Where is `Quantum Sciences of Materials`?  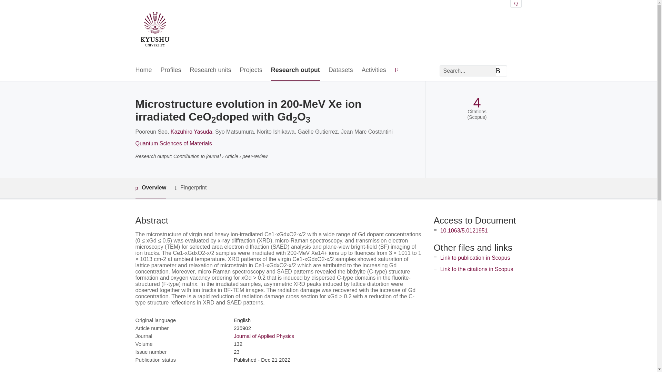
Quantum Sciences of Materials is located at coordinates (173, 143).